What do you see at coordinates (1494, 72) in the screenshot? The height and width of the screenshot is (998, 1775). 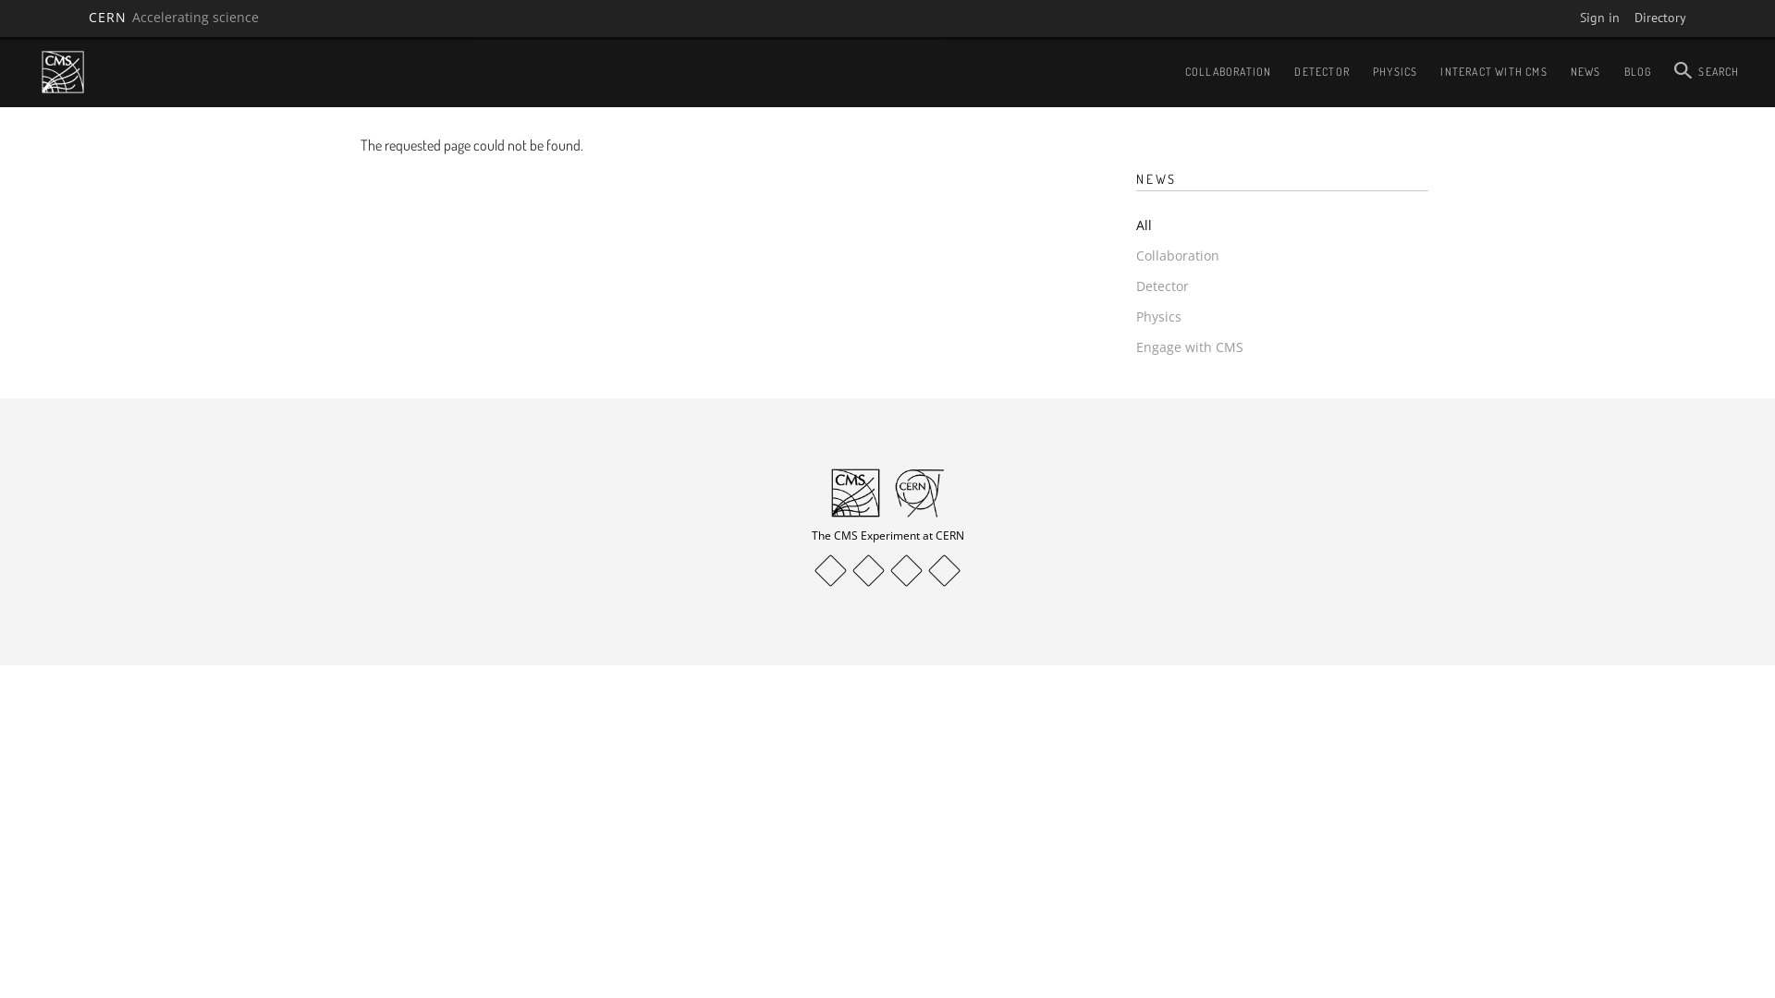 I see `INTERACT WITH CMS` at bounding box center [1494, 72].